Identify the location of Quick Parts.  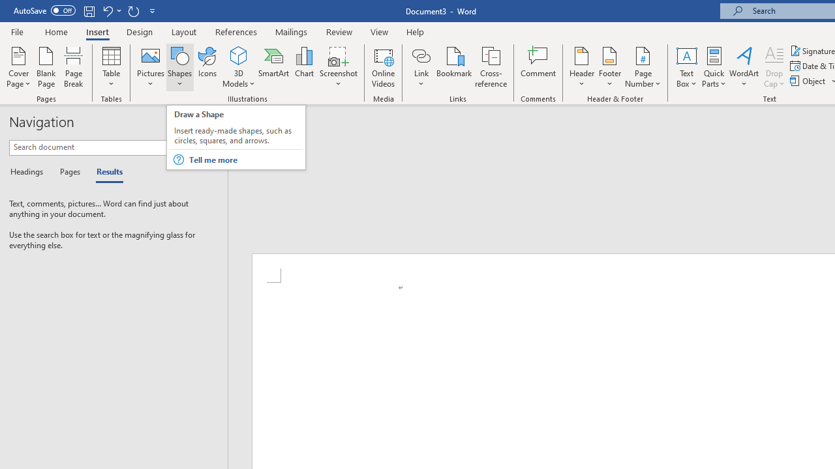
(714, 66).